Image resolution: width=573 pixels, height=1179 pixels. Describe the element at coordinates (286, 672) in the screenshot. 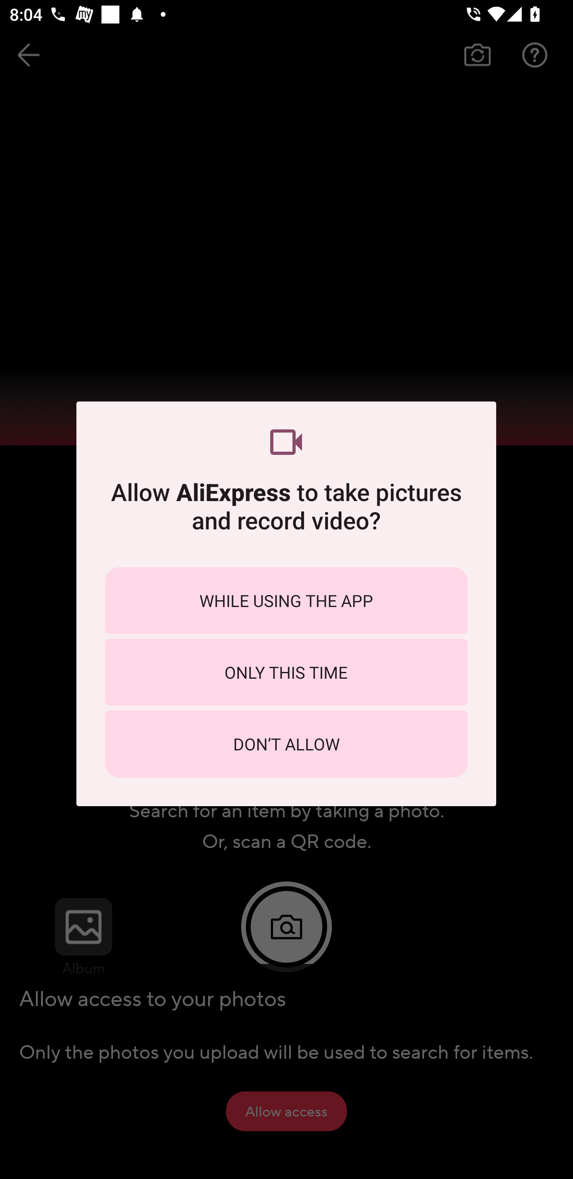

I see `ONLY THIS TIME` at that location.